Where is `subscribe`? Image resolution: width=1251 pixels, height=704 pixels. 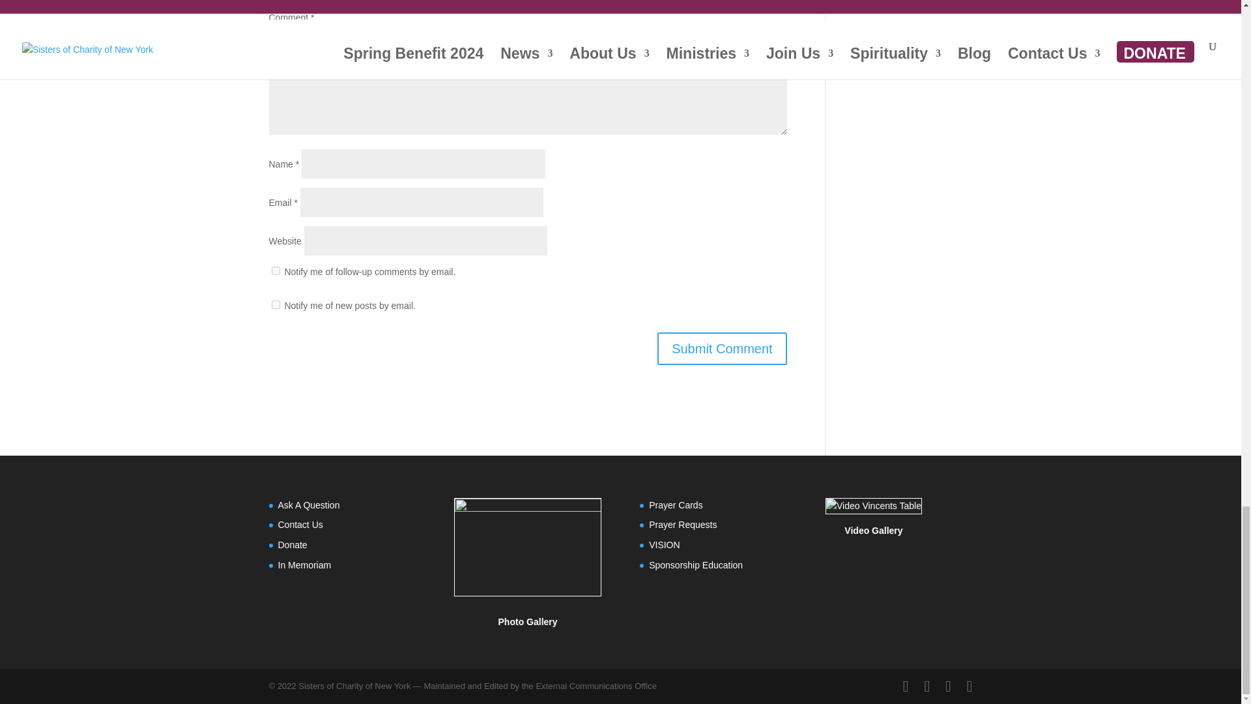
subscribe is located at coordinates (275, 271).